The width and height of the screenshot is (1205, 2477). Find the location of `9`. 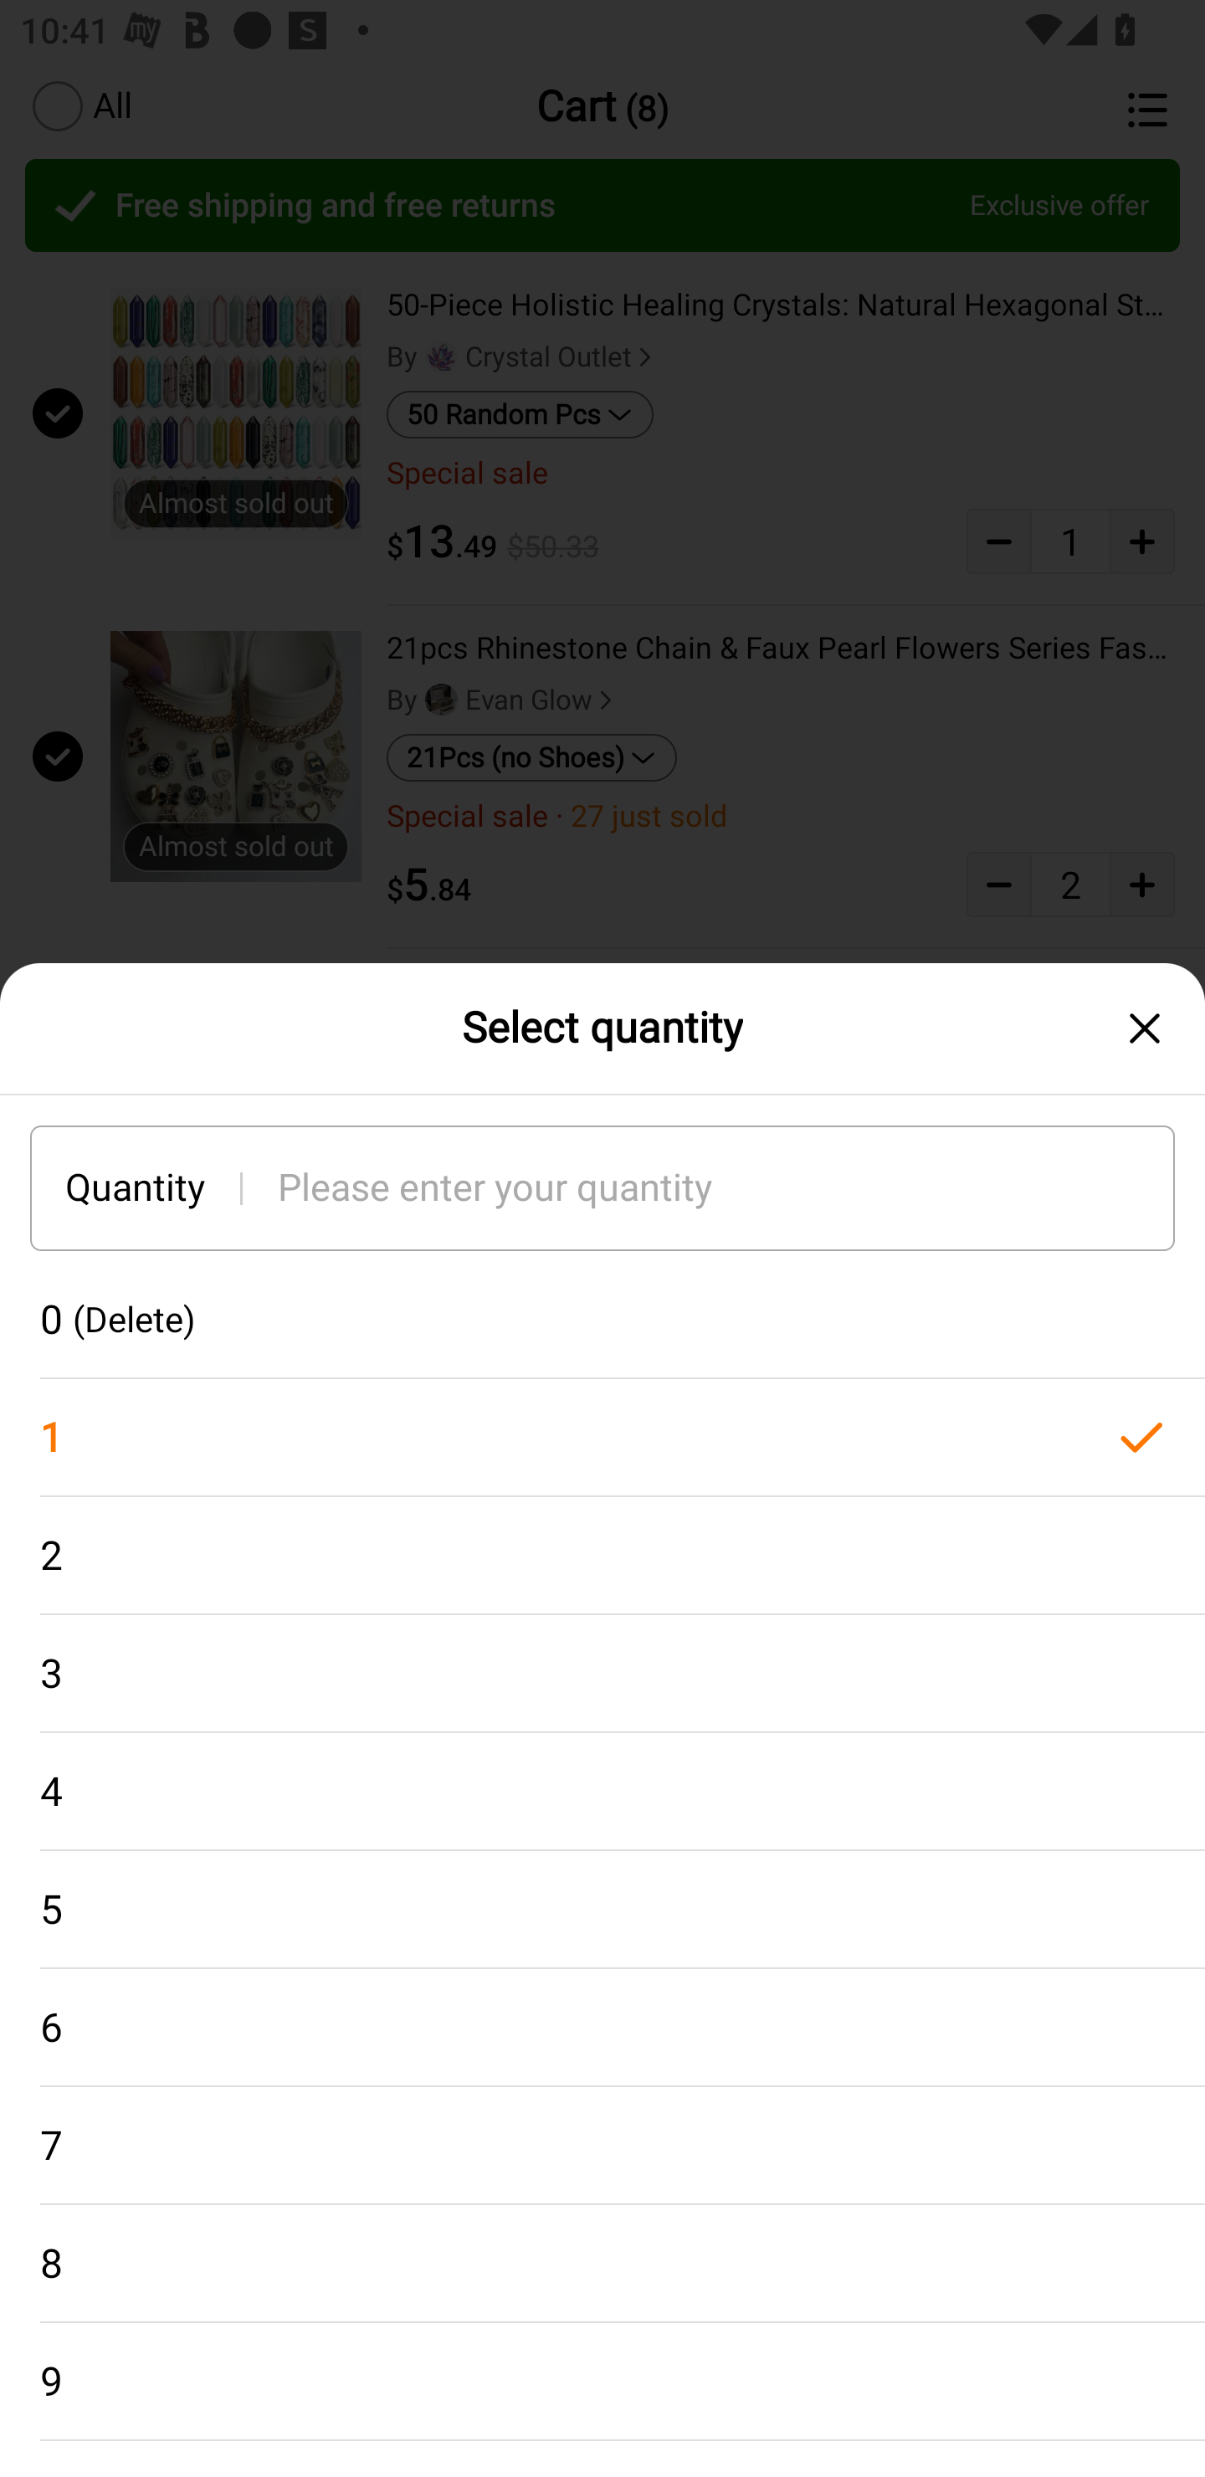

9 is located at coordinates (602, 2382).